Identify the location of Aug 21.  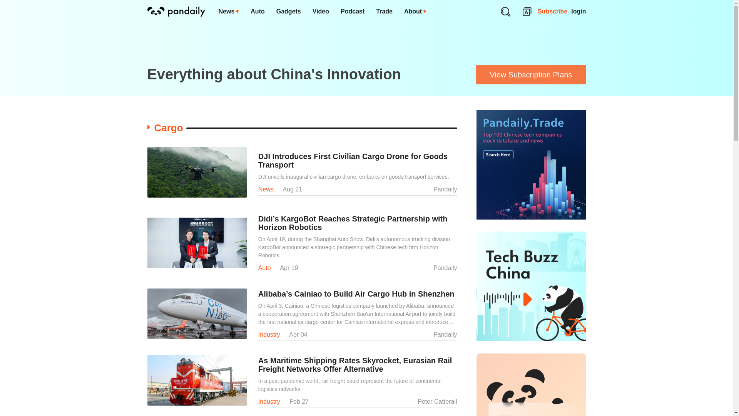
(292, 189).